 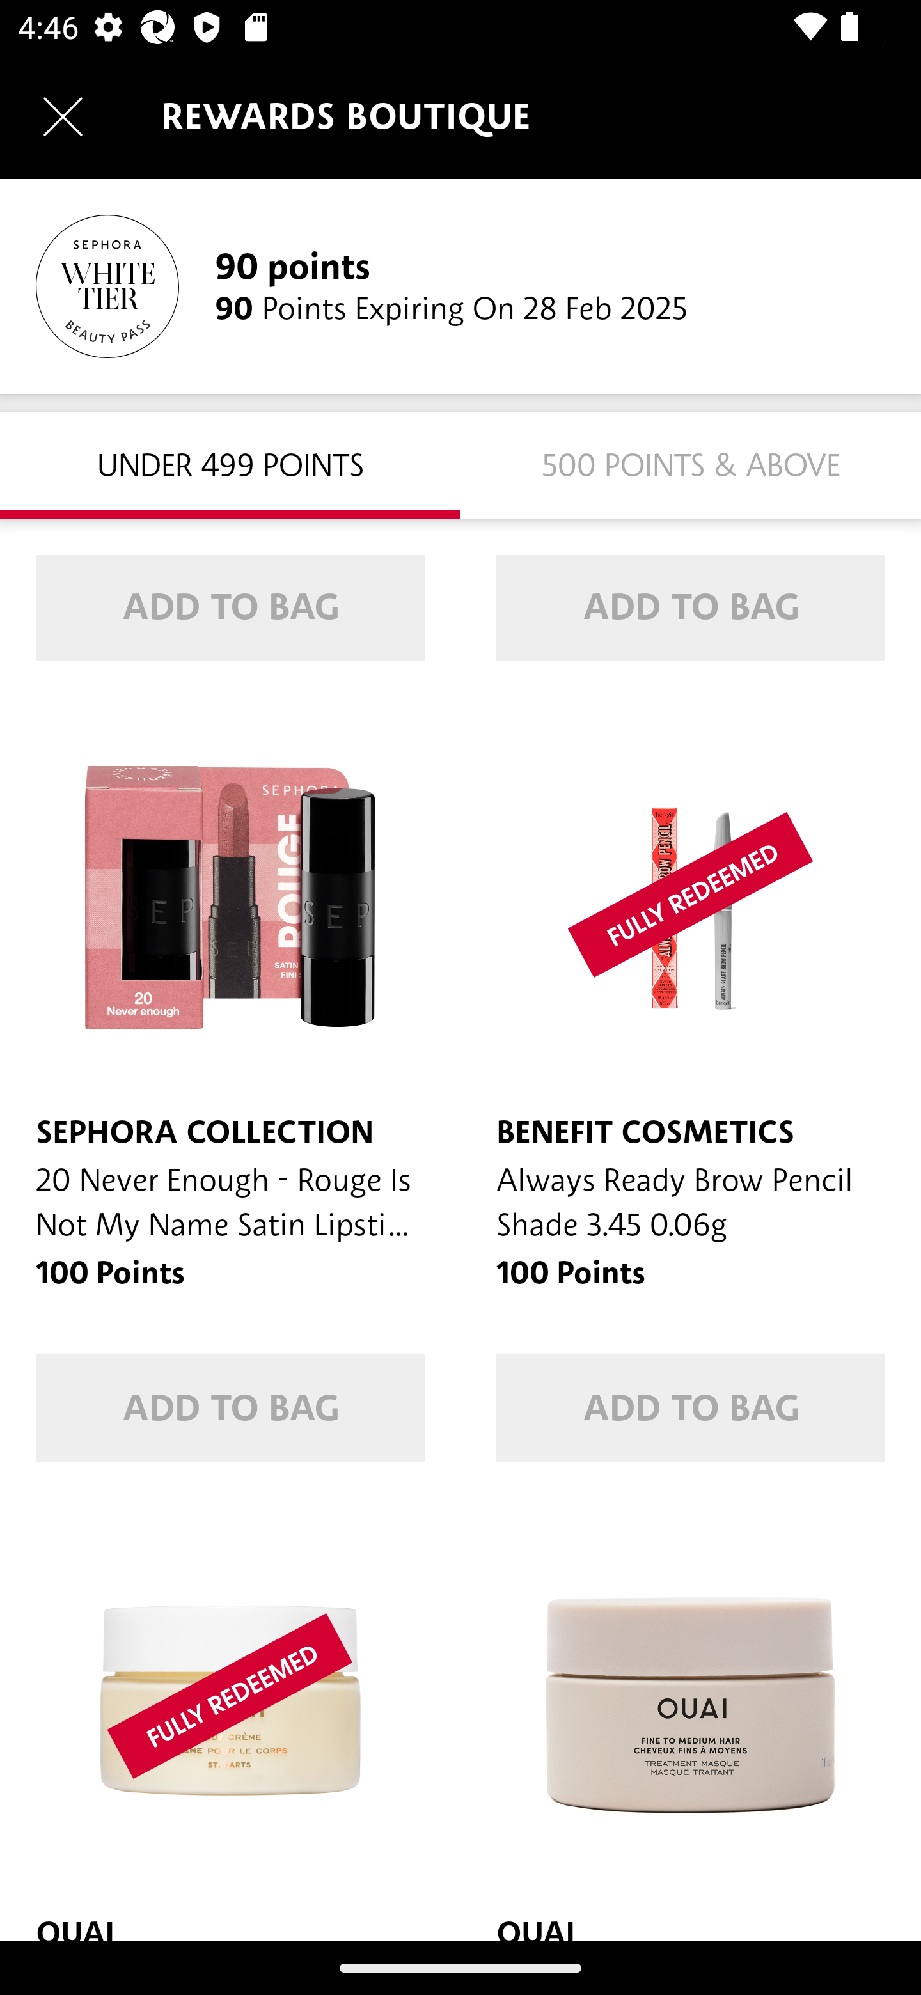 I want to click on ADD TO BAG, so click(x=691, y=1408).